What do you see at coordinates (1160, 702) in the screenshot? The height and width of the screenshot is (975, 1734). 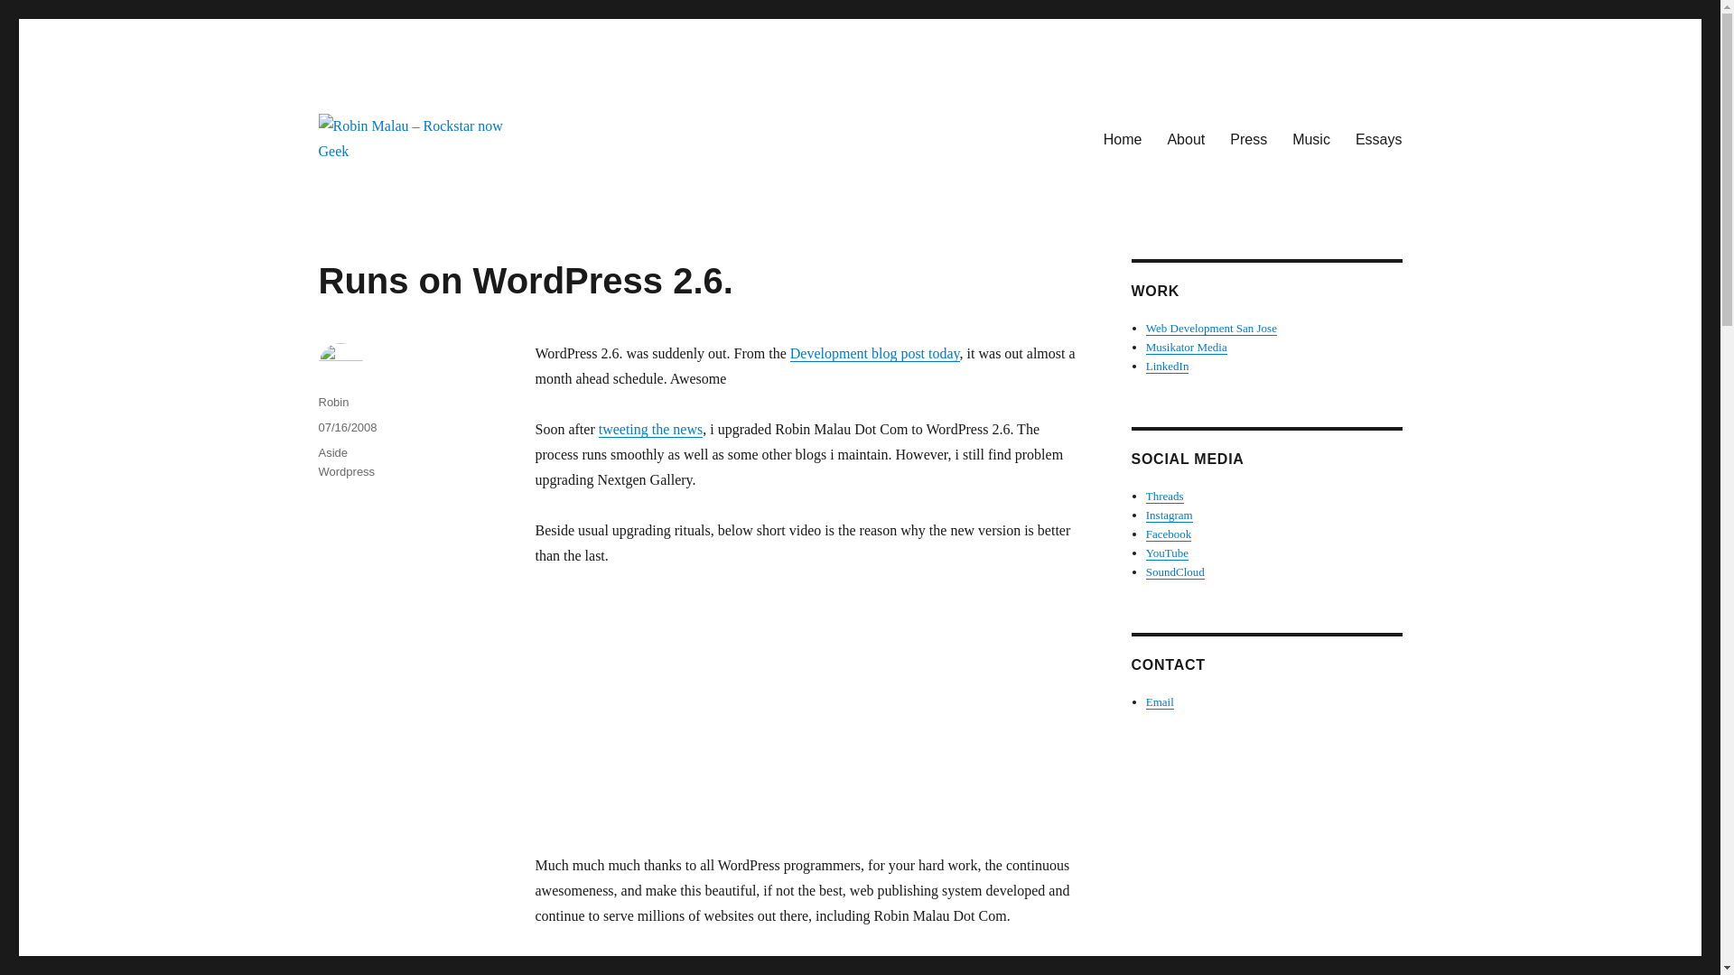 I see `Email` at bounding box center [1160, 702].